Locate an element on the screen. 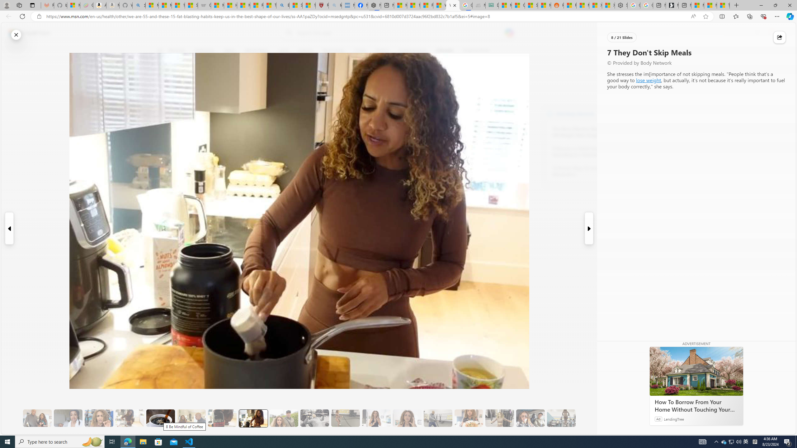 The height and width of the screenshot is (448, 797). 15 They Also Indulge in a Low-Calorie Sweet Treat is located at coordinates (500, 418).